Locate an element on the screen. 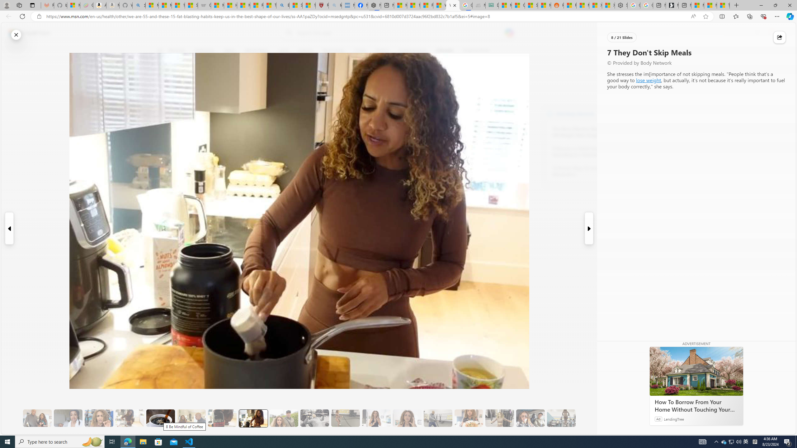 The height and width of the screenshot is (448, 797). 15 They Also Indulge in a Low-Calorie Sweet Treat is located at coordinates (500, 418).